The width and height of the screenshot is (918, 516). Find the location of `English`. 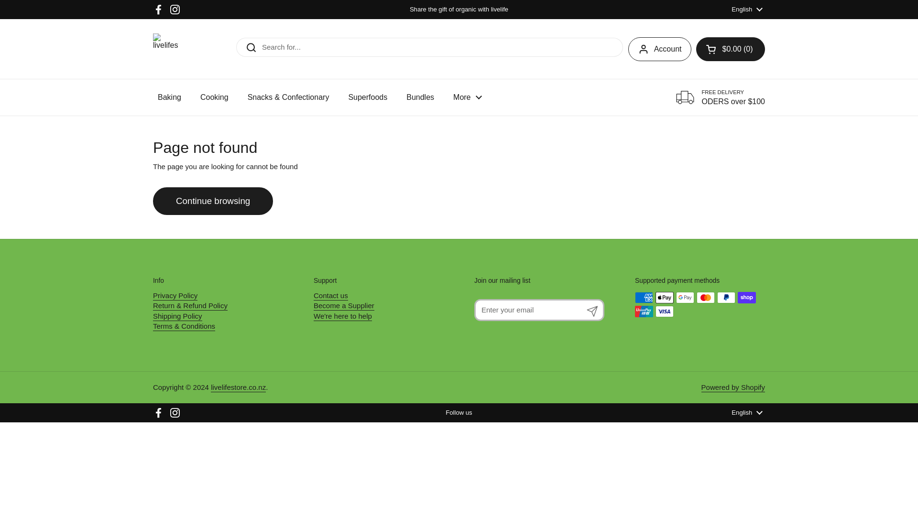

English is located at coordinates (747, 10).